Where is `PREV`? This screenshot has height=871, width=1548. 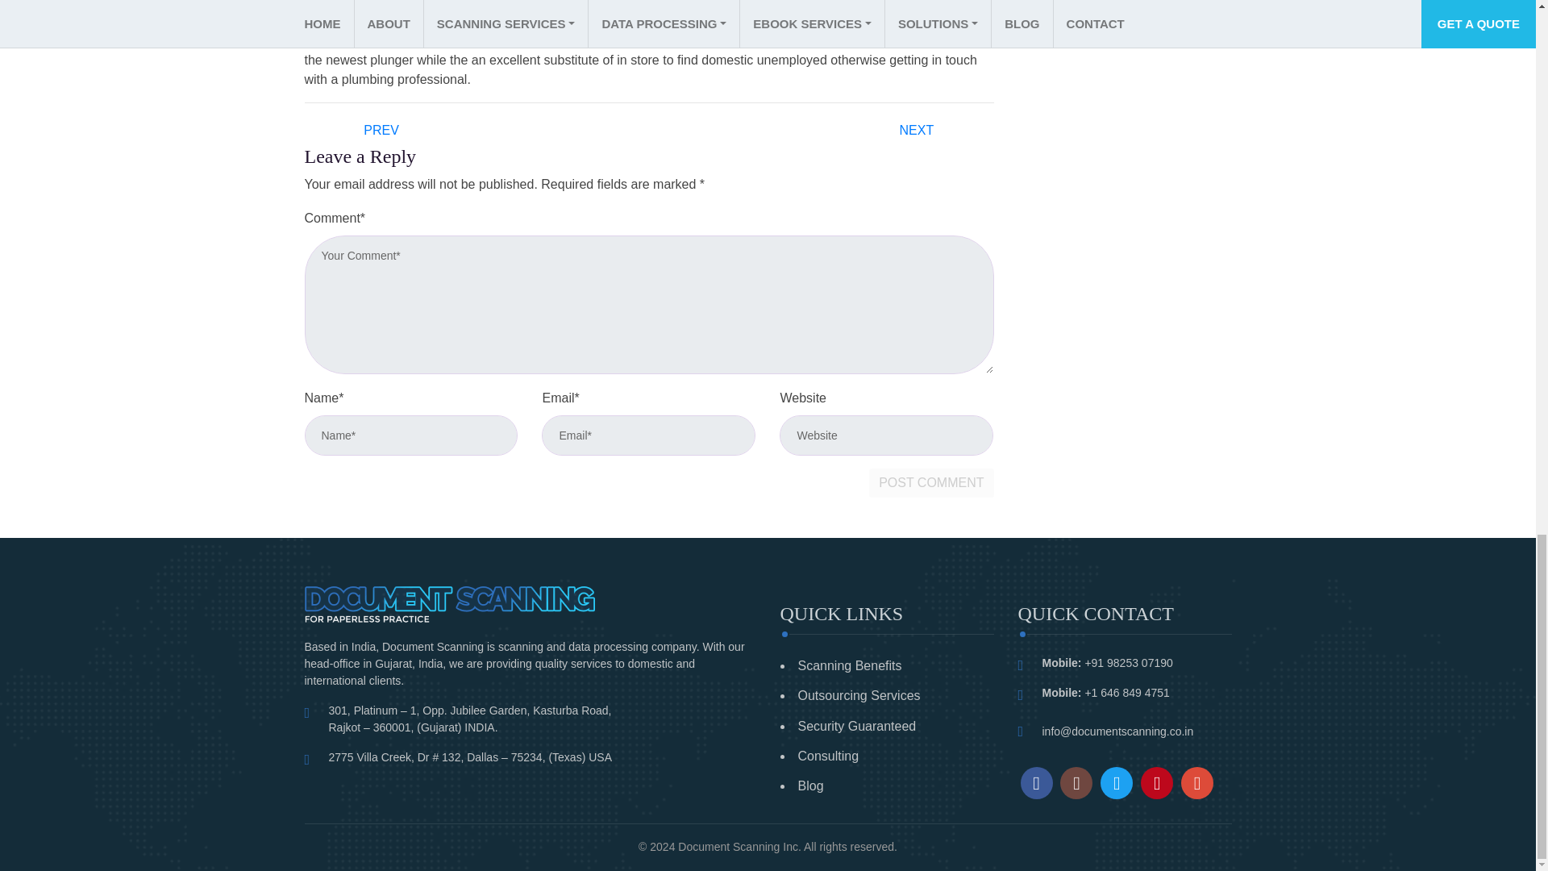
PREV is located at coordinates (381, 130).